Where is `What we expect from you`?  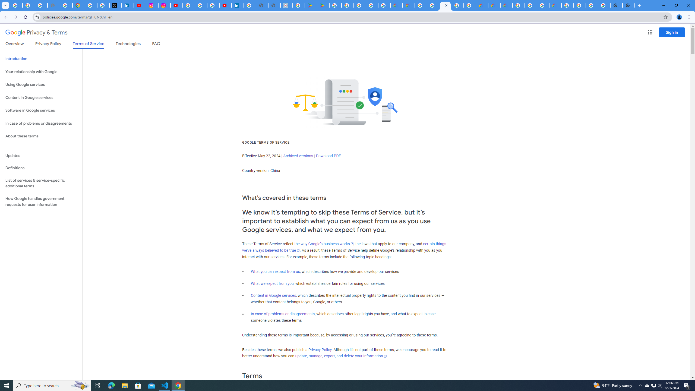 What we expect from you is located at coordinates (272, 283).